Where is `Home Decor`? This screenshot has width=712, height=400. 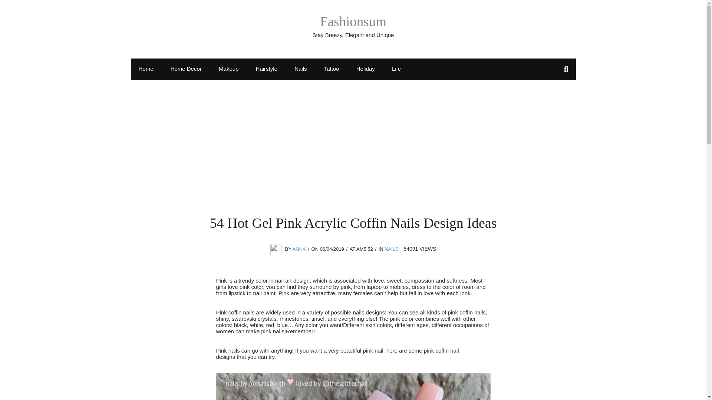 Home Decor is located at coordinates (186, 69).